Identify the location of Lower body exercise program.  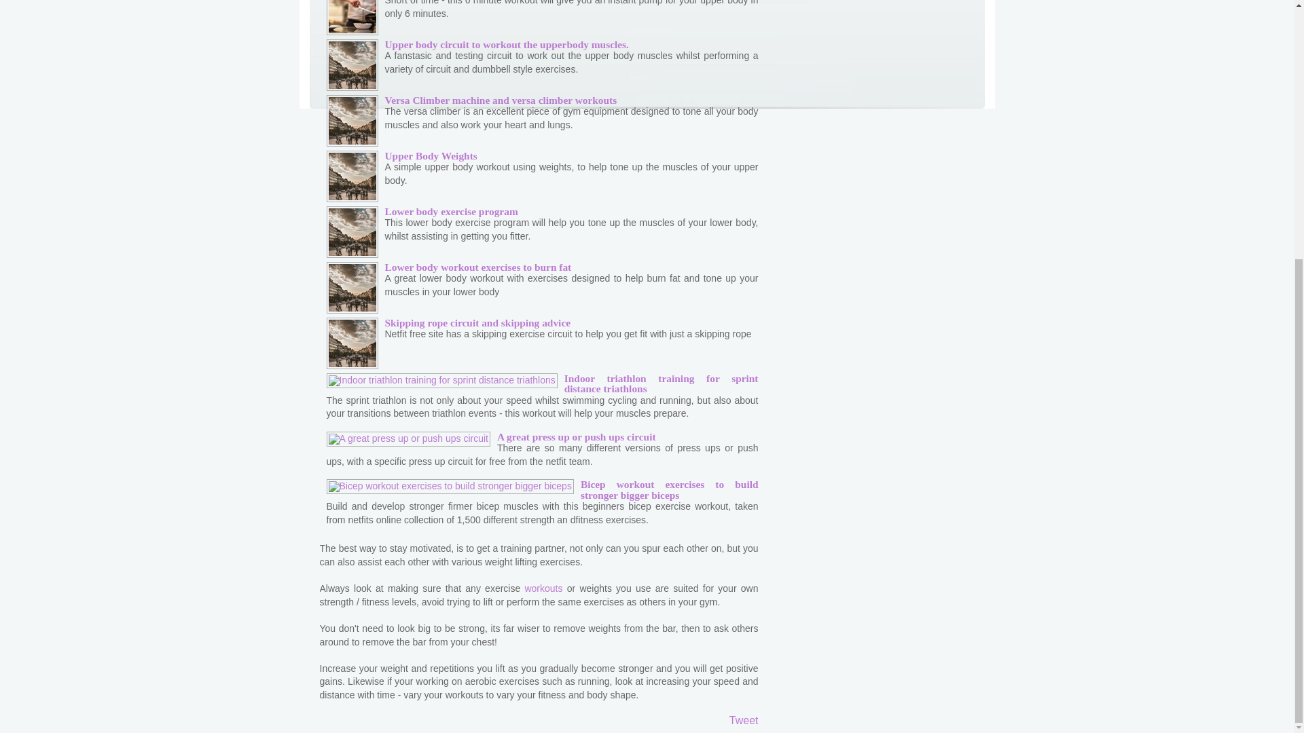
(451, 211).